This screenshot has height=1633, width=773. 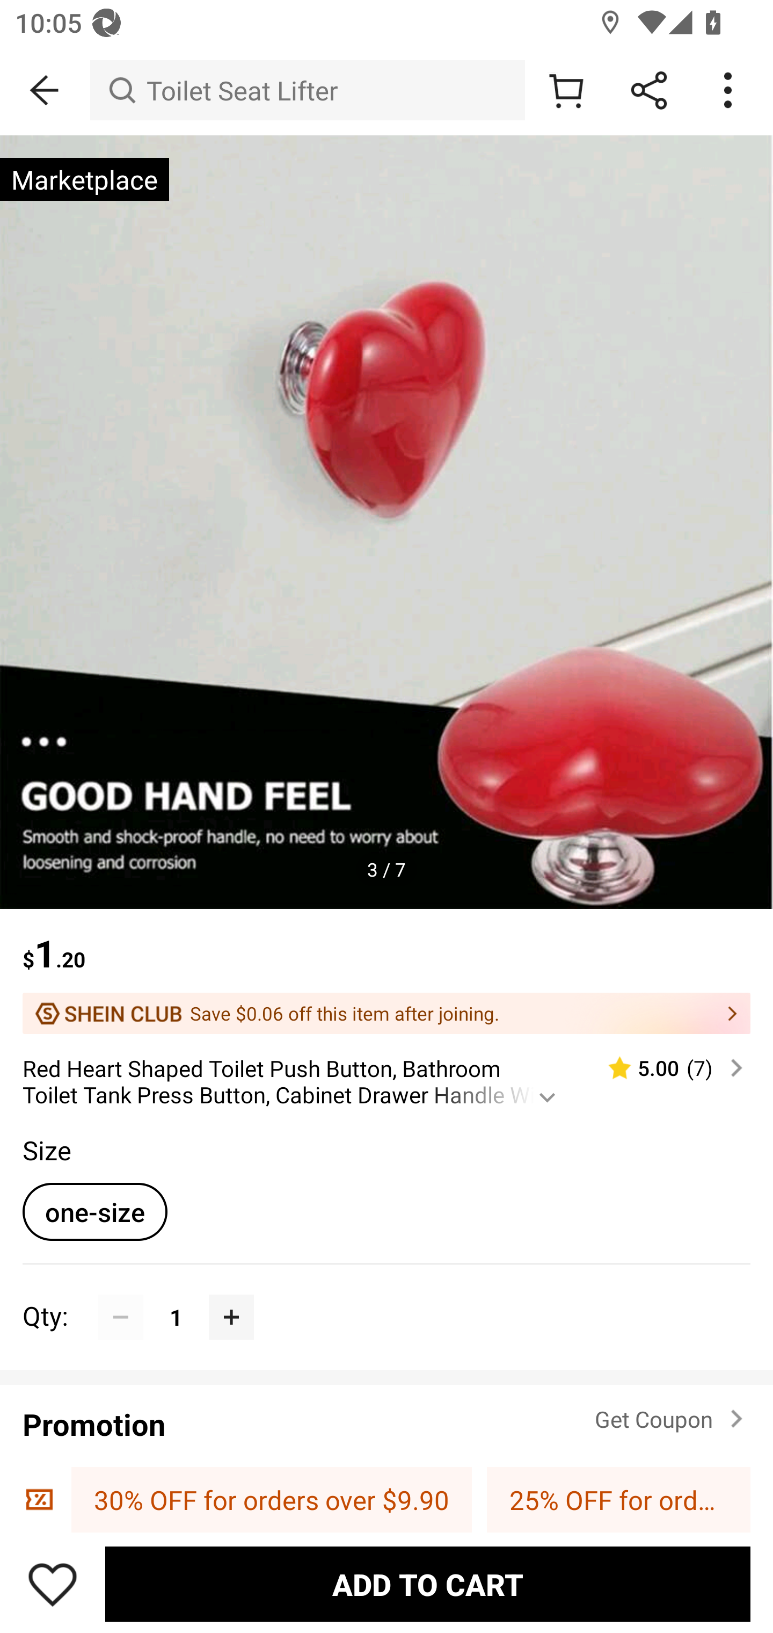 I want to click on PHOTOS Marketplace 3 / 7, so click(x=386, y=522).